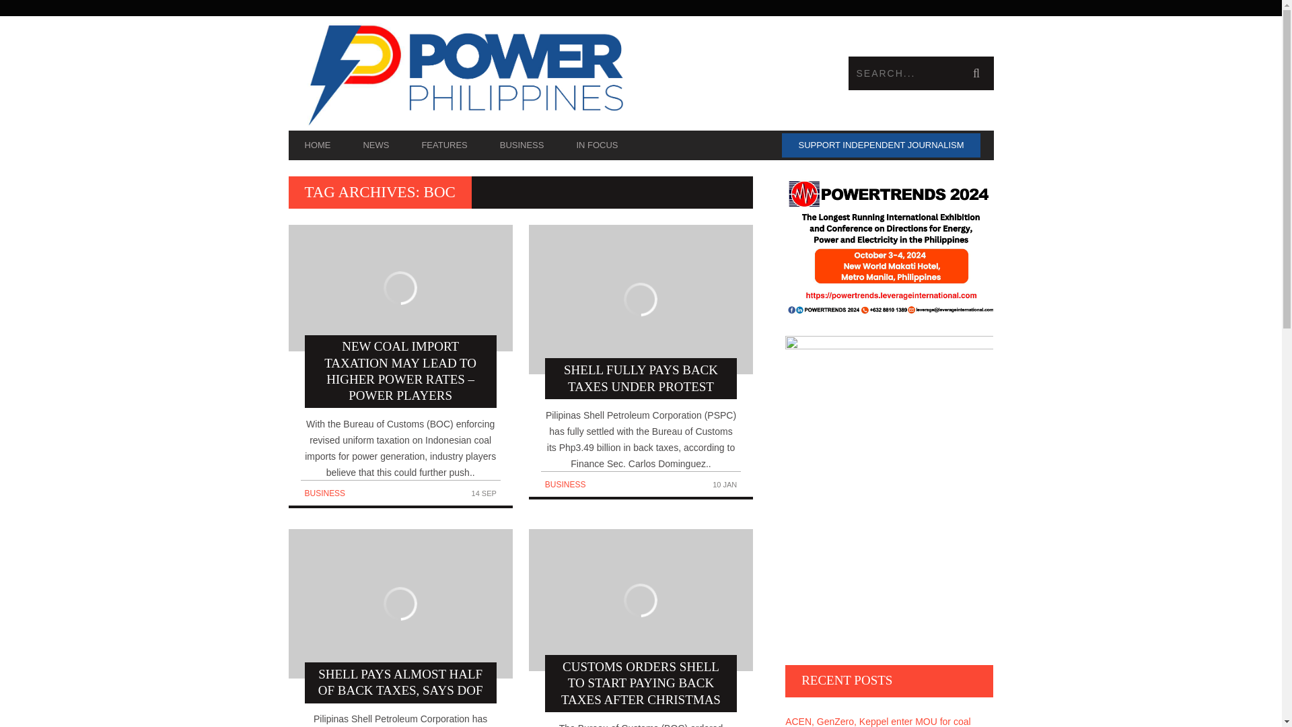 The width and height of the screenshot is (1292, 727). I want to click on SHELL FULLY PAYS BACK TAXES UNDER PROTEST, so click(641, 311).